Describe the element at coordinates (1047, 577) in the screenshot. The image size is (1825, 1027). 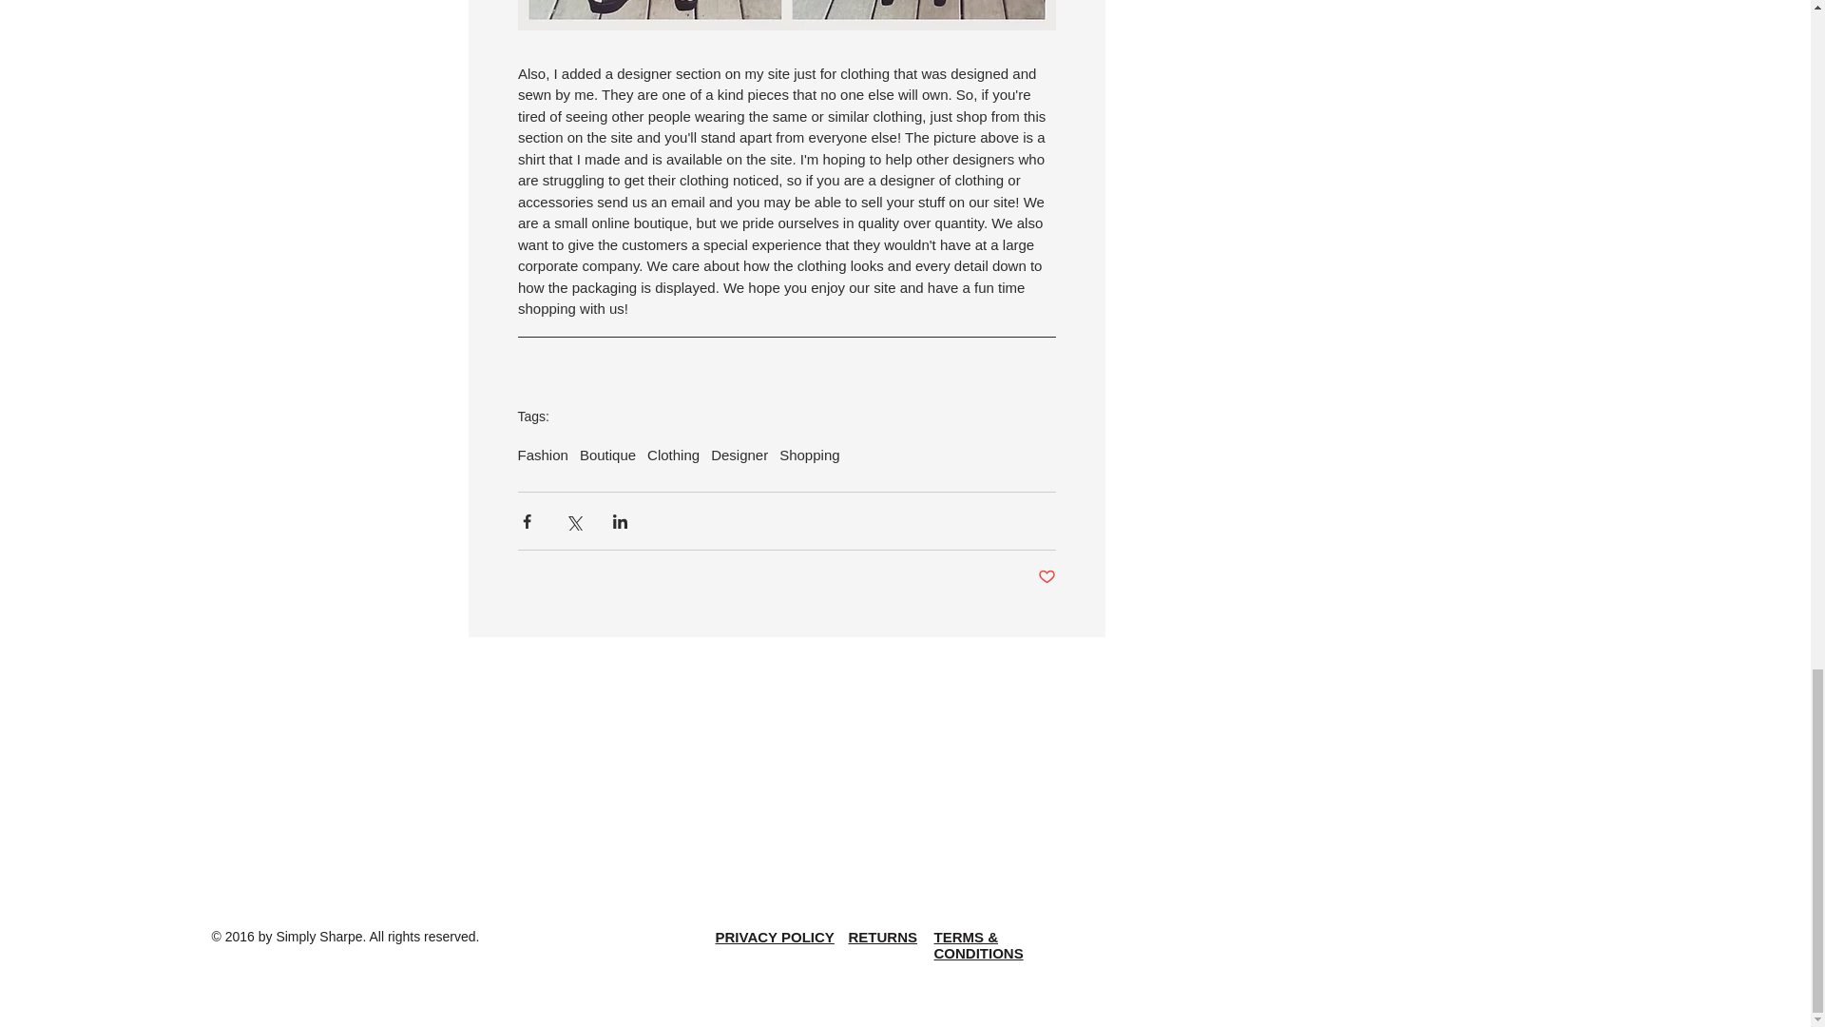
I see `Post not marked as liked` at that location.